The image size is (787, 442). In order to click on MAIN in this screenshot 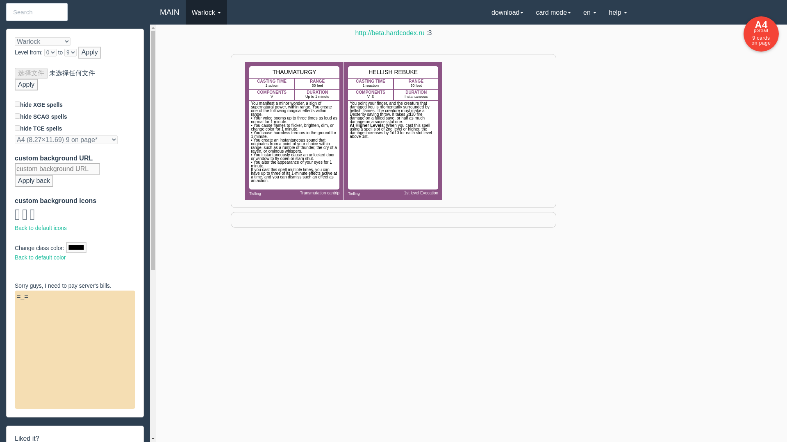, I will do `click(170, 12)`.